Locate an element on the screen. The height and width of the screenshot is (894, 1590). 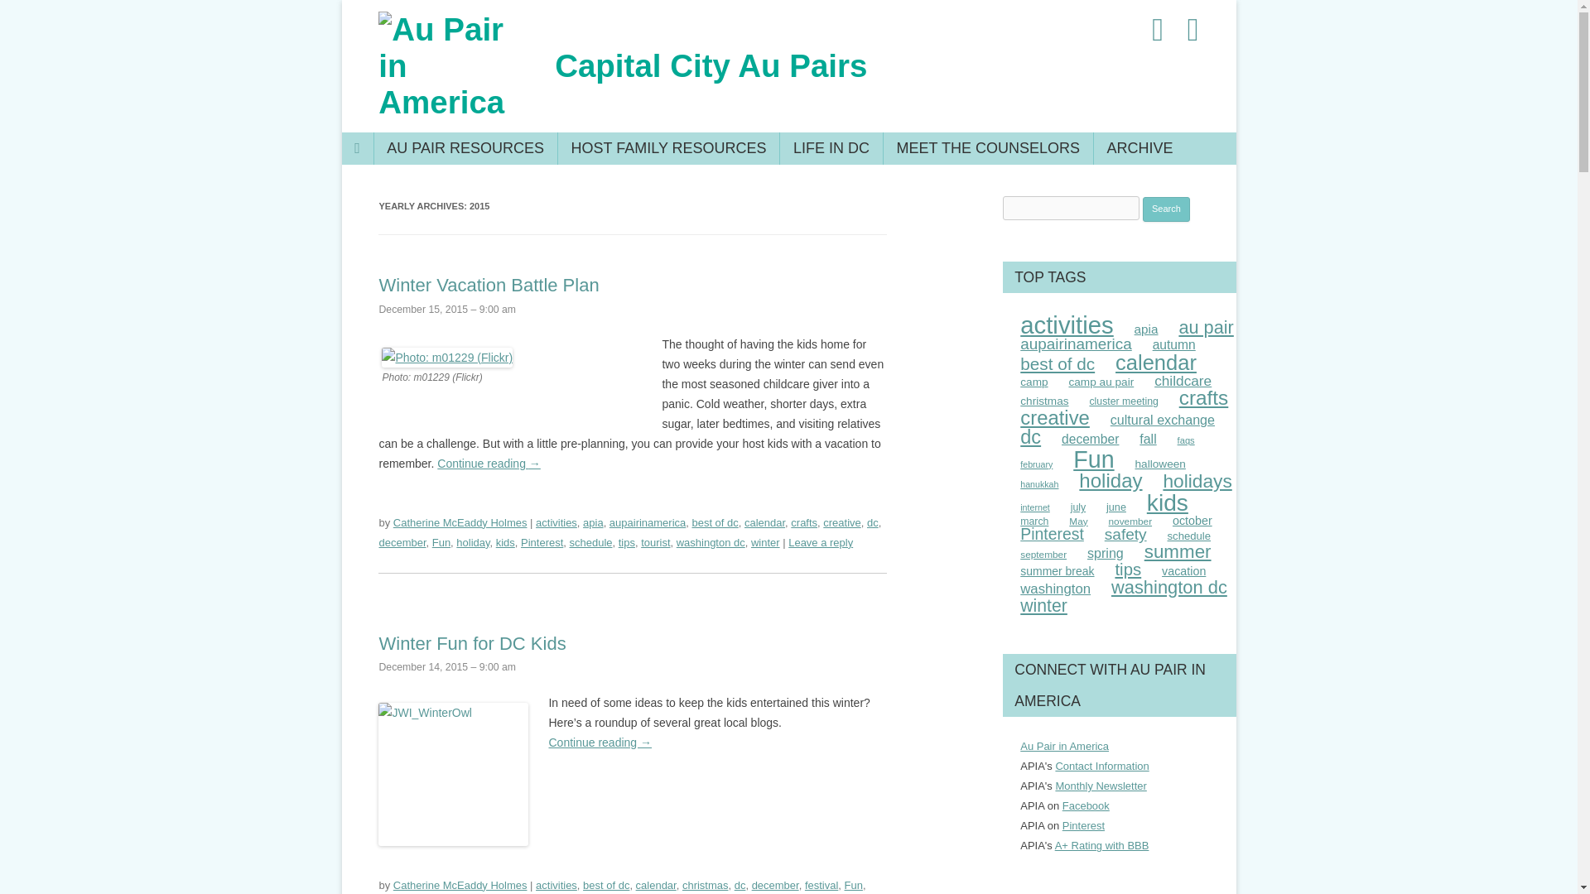
best of dc is located at coordinates (714, 523).